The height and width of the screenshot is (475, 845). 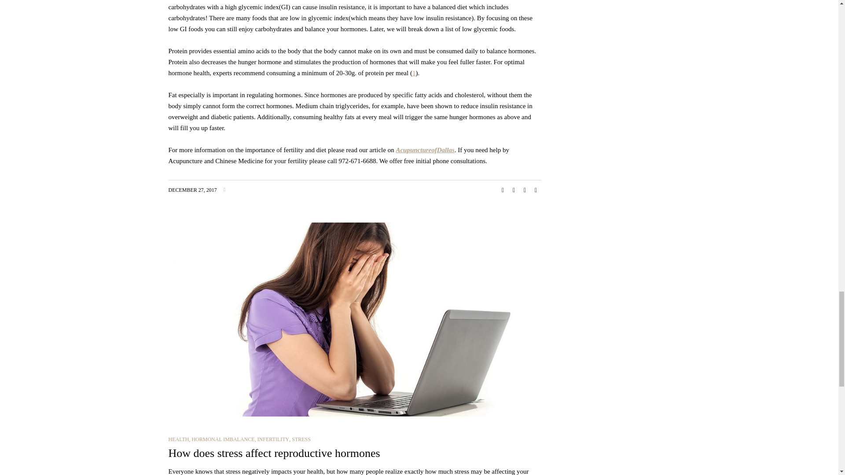 I want to click on Pin this, so click(x=536, y=190).